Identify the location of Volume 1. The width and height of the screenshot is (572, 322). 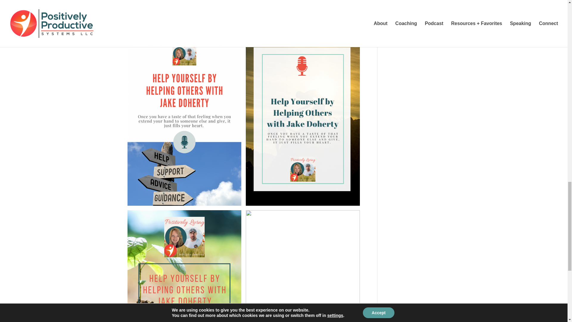
(173, 2).